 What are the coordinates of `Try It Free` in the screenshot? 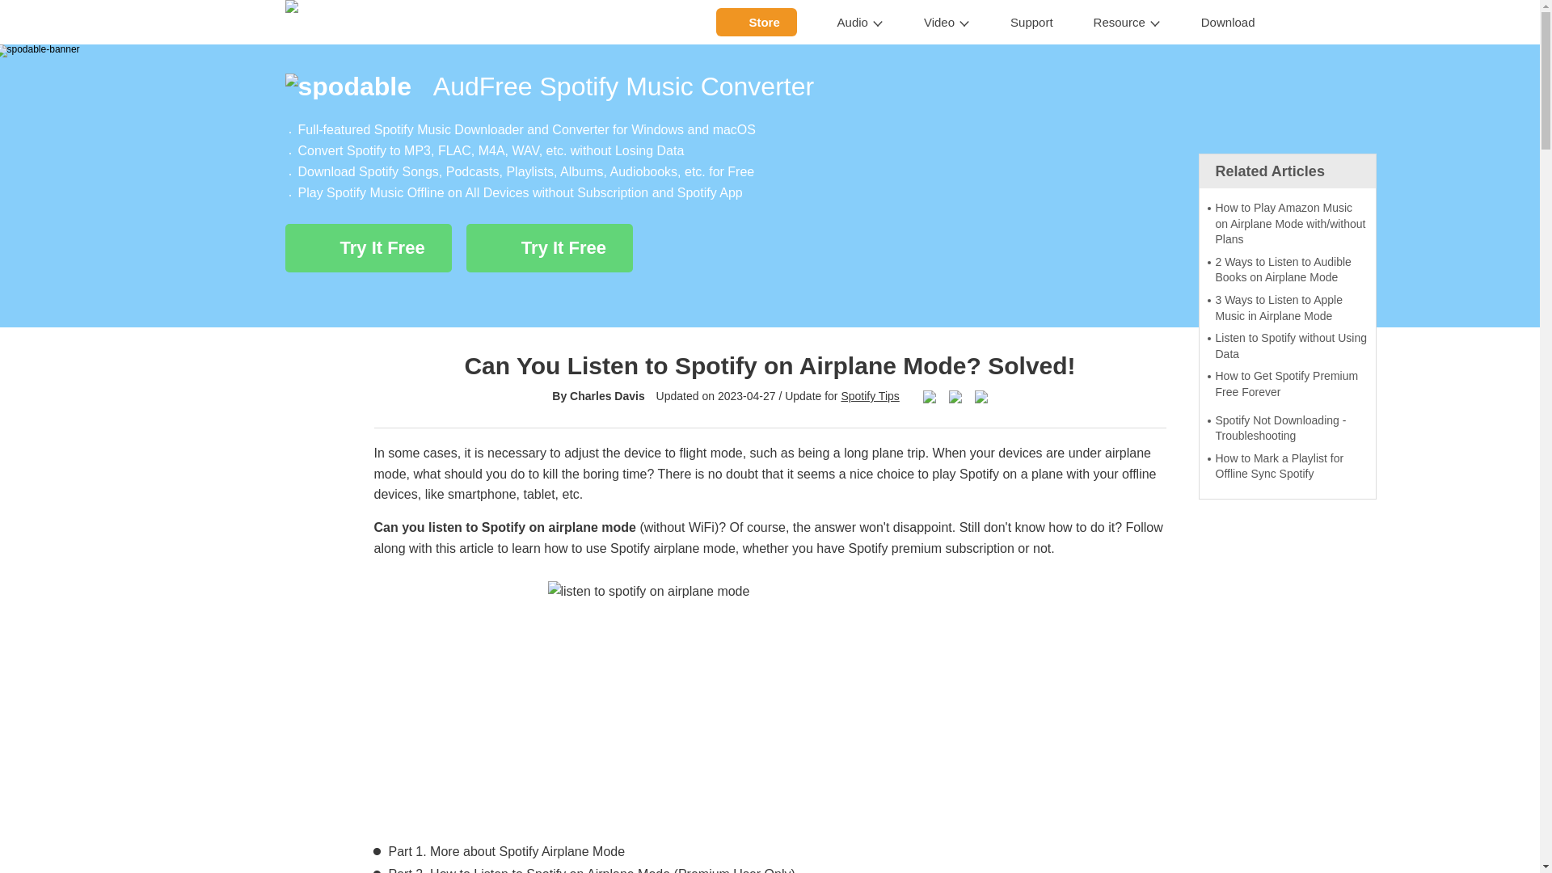 It's located at (367, 247).